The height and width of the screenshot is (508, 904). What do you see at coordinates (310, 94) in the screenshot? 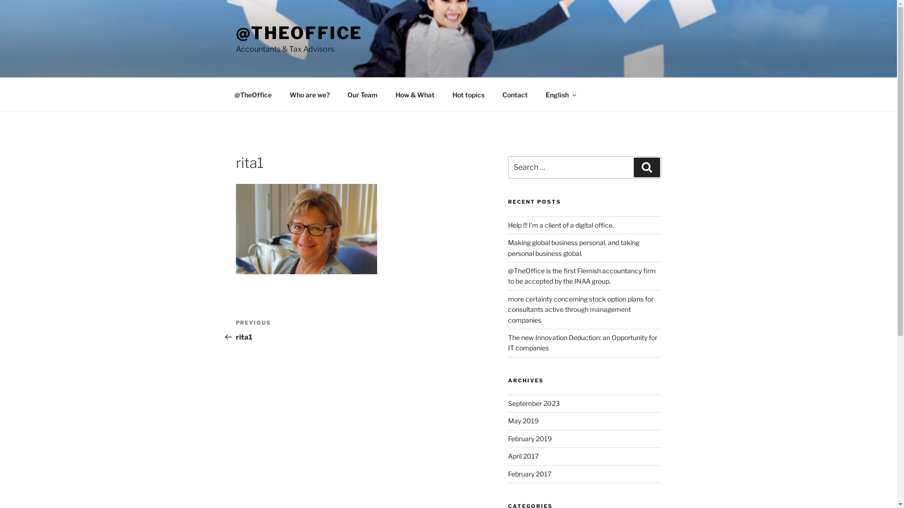
I see `Who are we?` at bounding box center [310, 94].